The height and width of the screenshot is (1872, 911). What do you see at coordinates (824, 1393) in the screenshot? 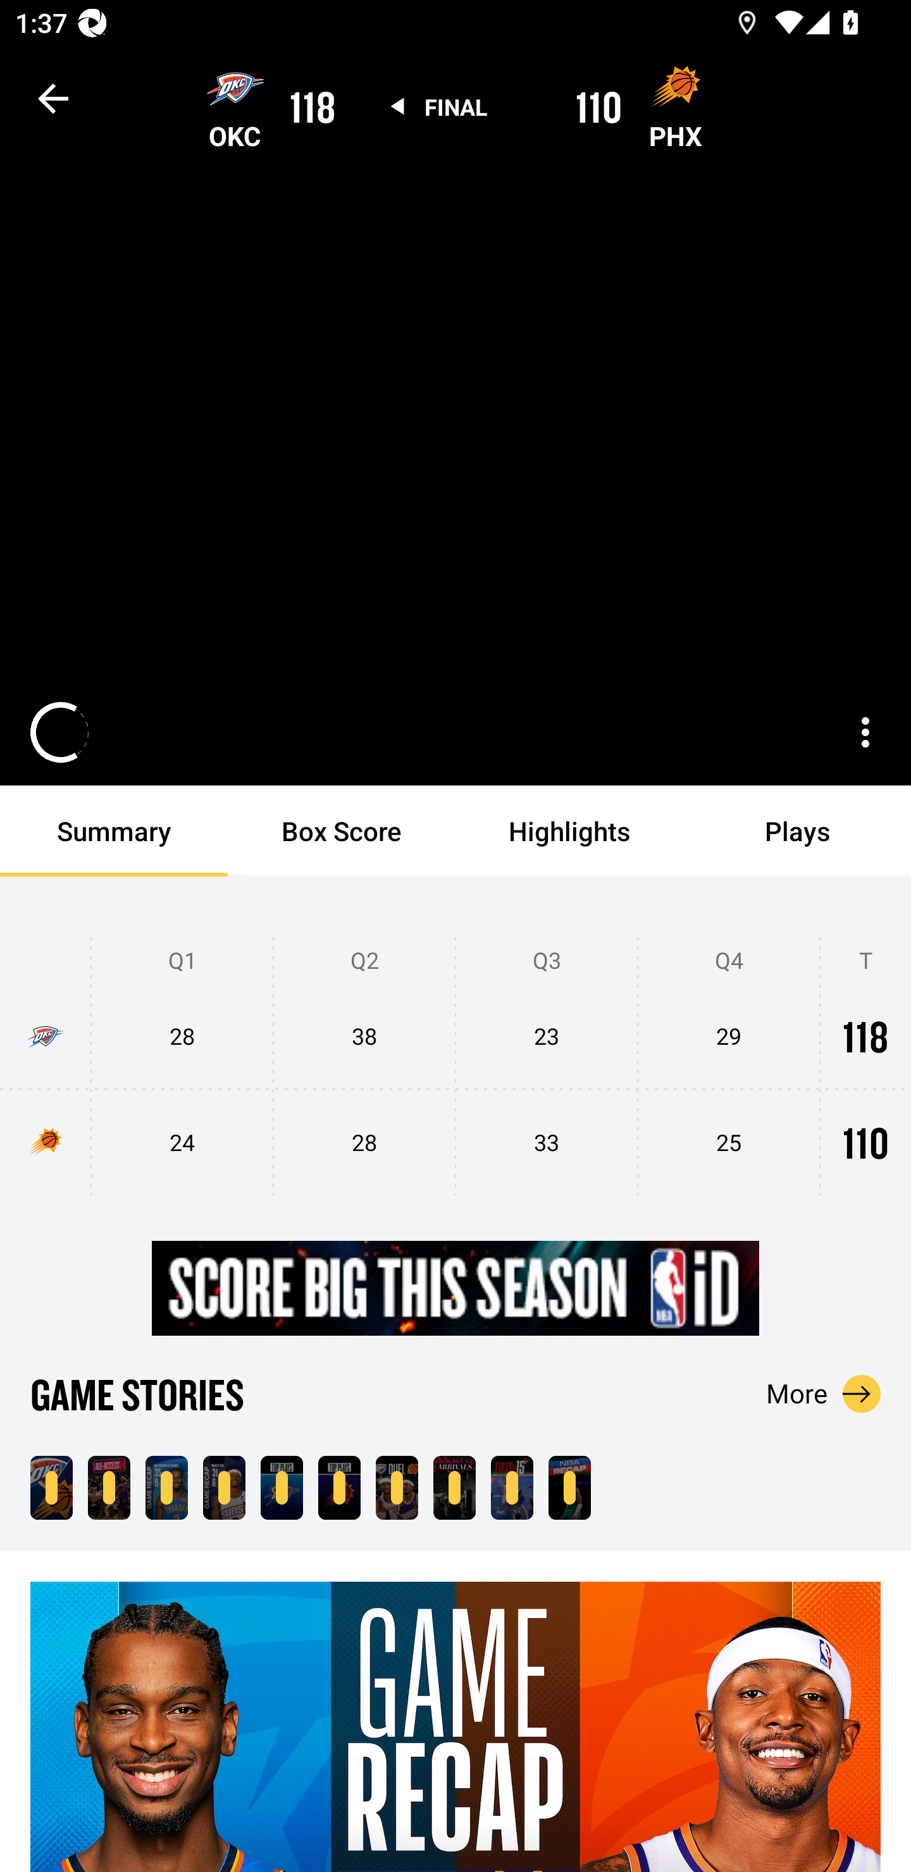
I see `More` at bounding box center [824, 1393].